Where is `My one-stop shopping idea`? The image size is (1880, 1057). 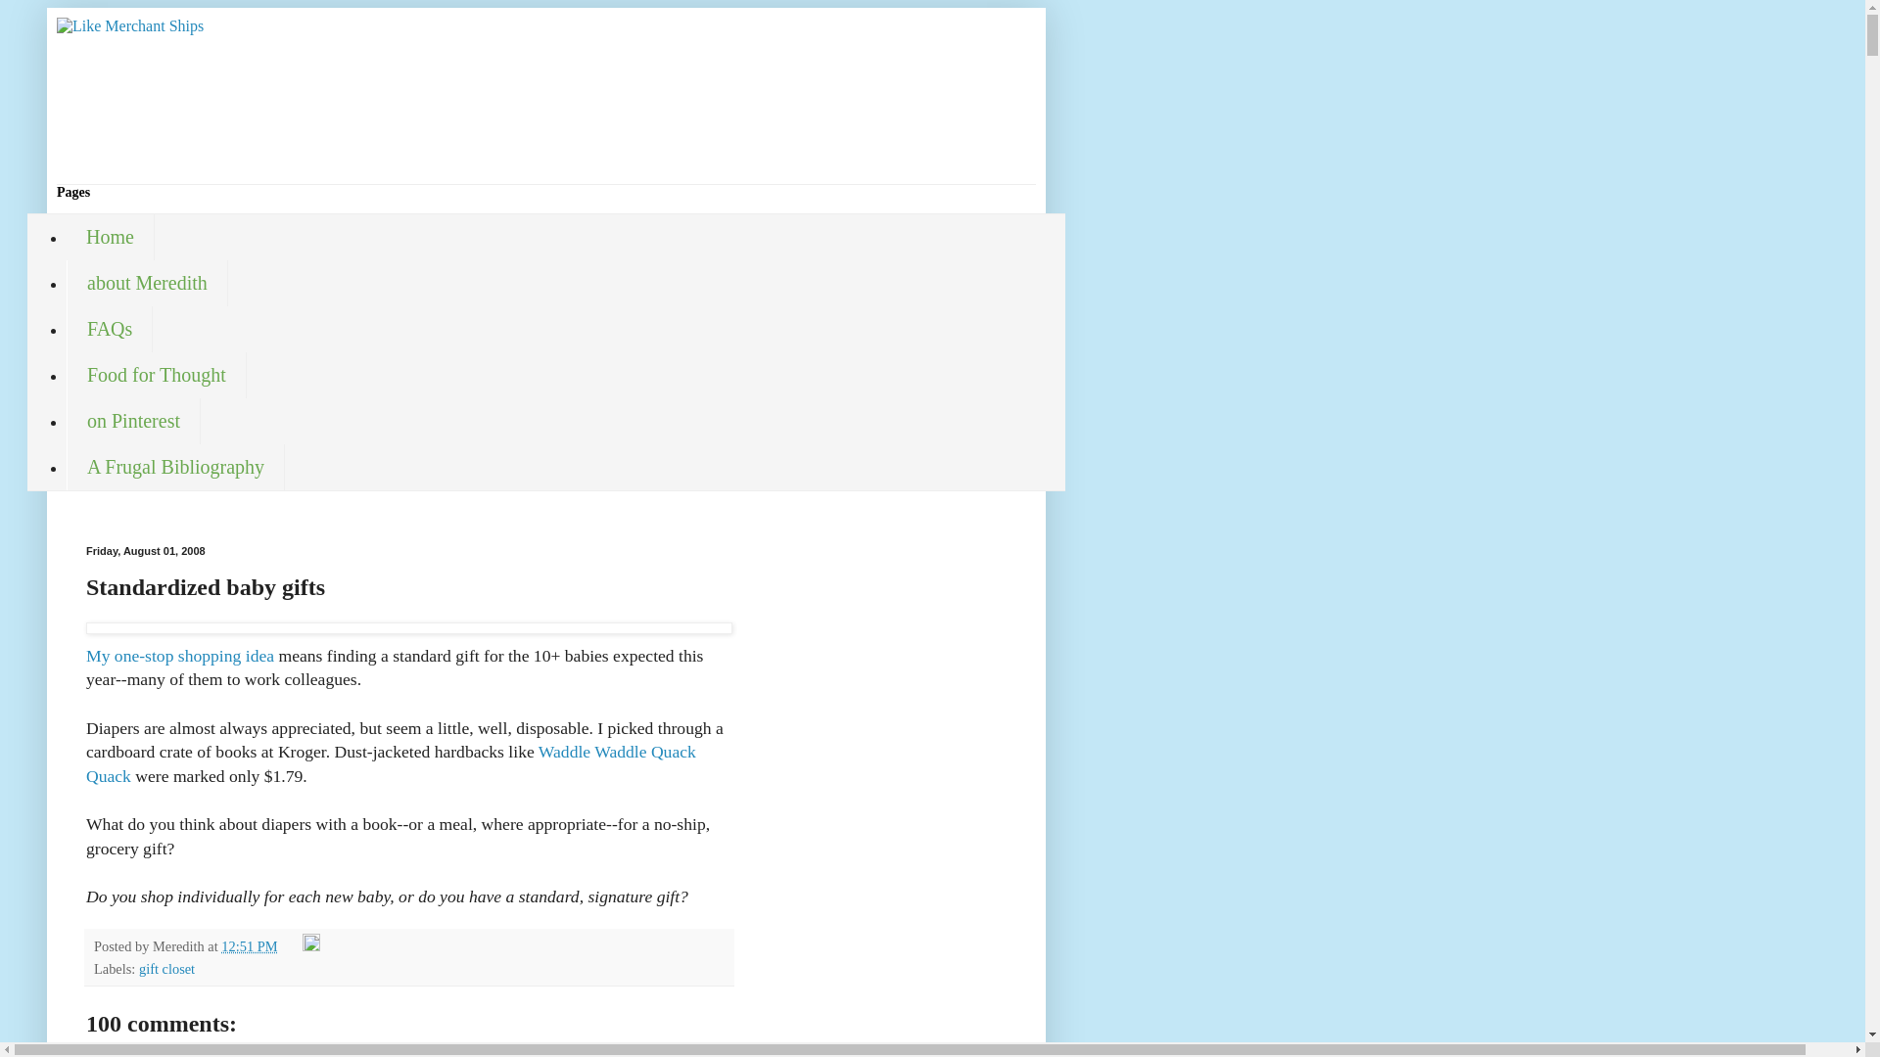 My one-stop shopping idea is located at coordinates (409, 644).